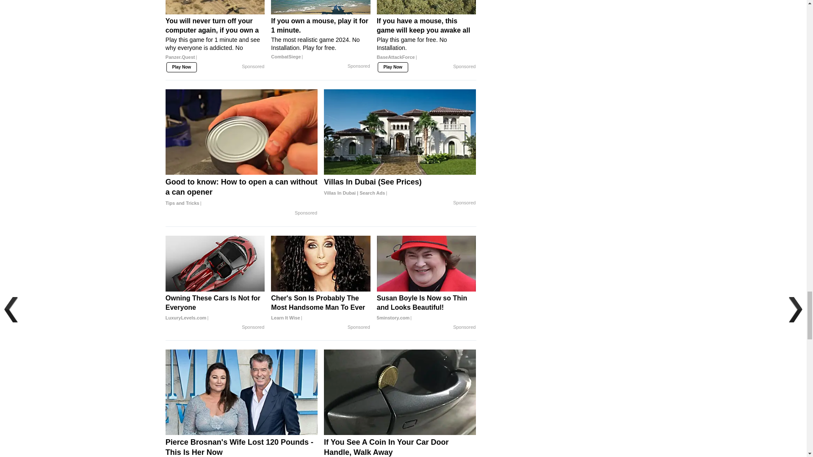 Image resolution: width=813 pixels, height=457 pixels. Describe the element at coordinates (321, 39) in the screenshot. I see `If you own a mouse, play it for 1 minute.` at that location.